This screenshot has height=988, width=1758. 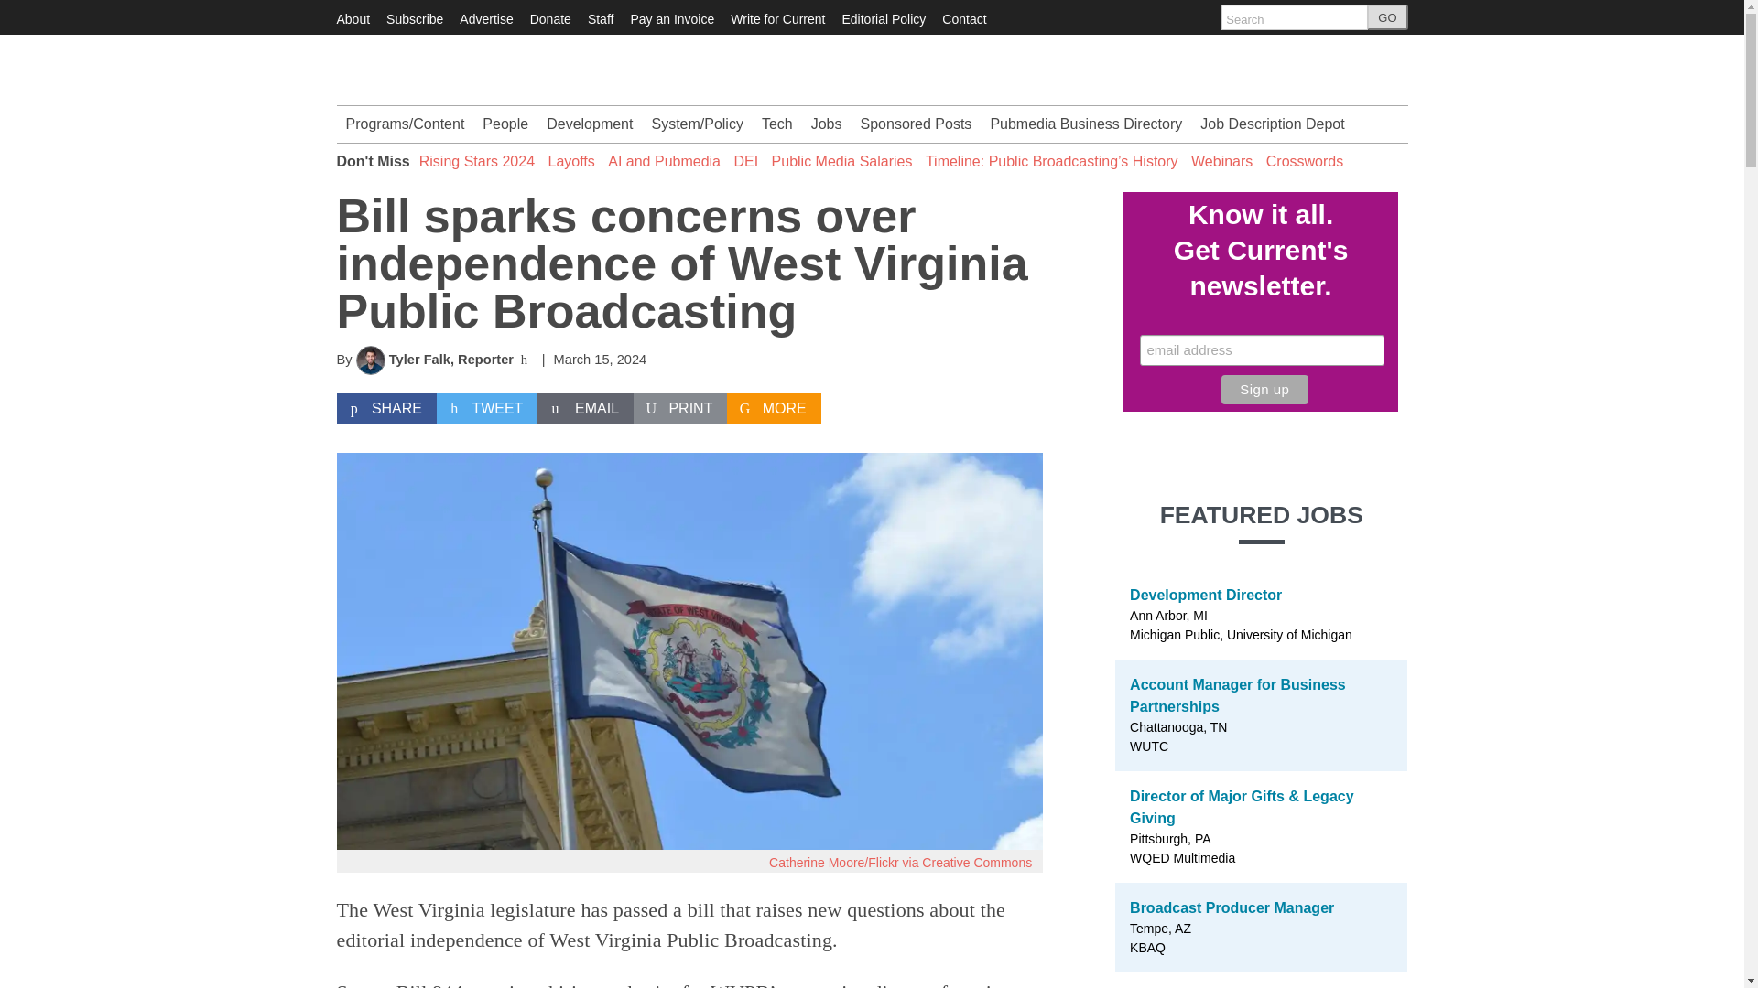 I want to click on GO, so click(x=1387, y=17).